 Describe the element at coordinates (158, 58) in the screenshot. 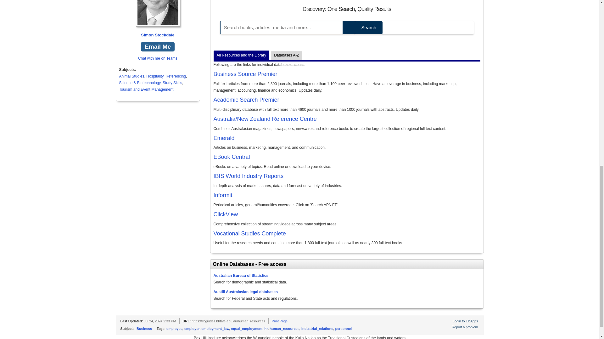

I see `Chat with me on Teams` at that location.